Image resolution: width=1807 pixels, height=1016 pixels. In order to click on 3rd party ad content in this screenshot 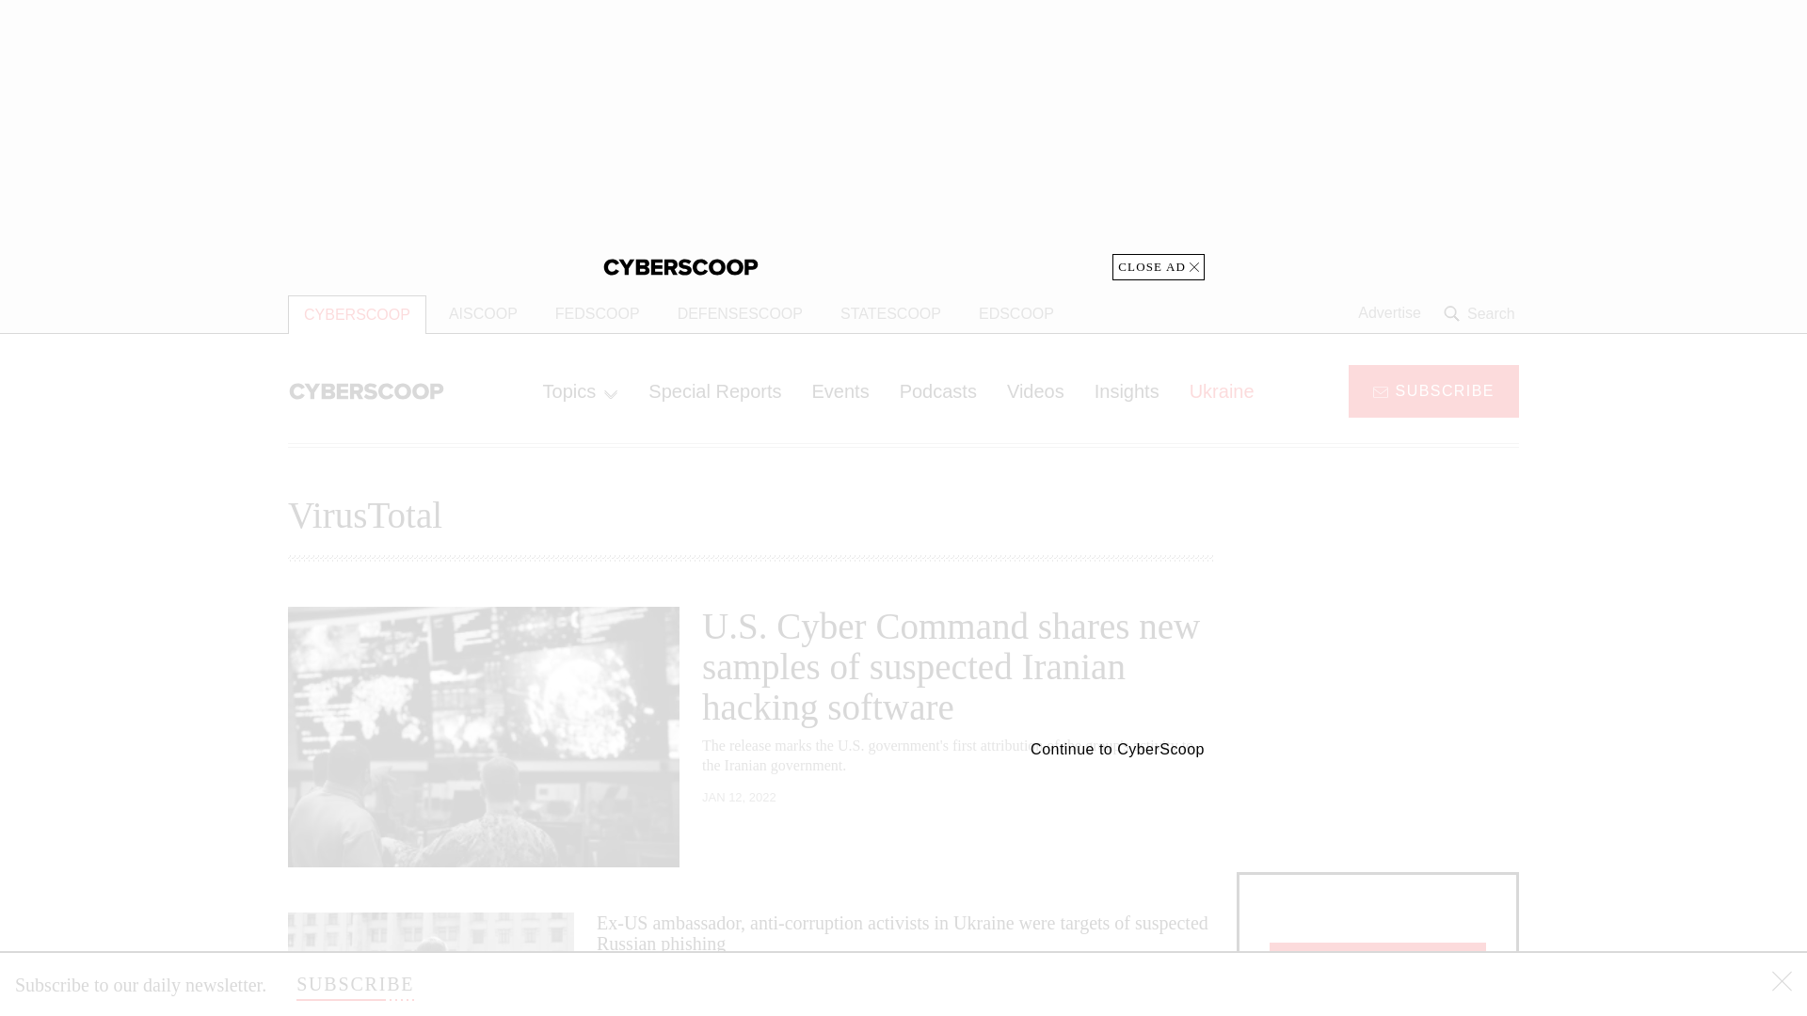, I will do `click(1378, 724)`.